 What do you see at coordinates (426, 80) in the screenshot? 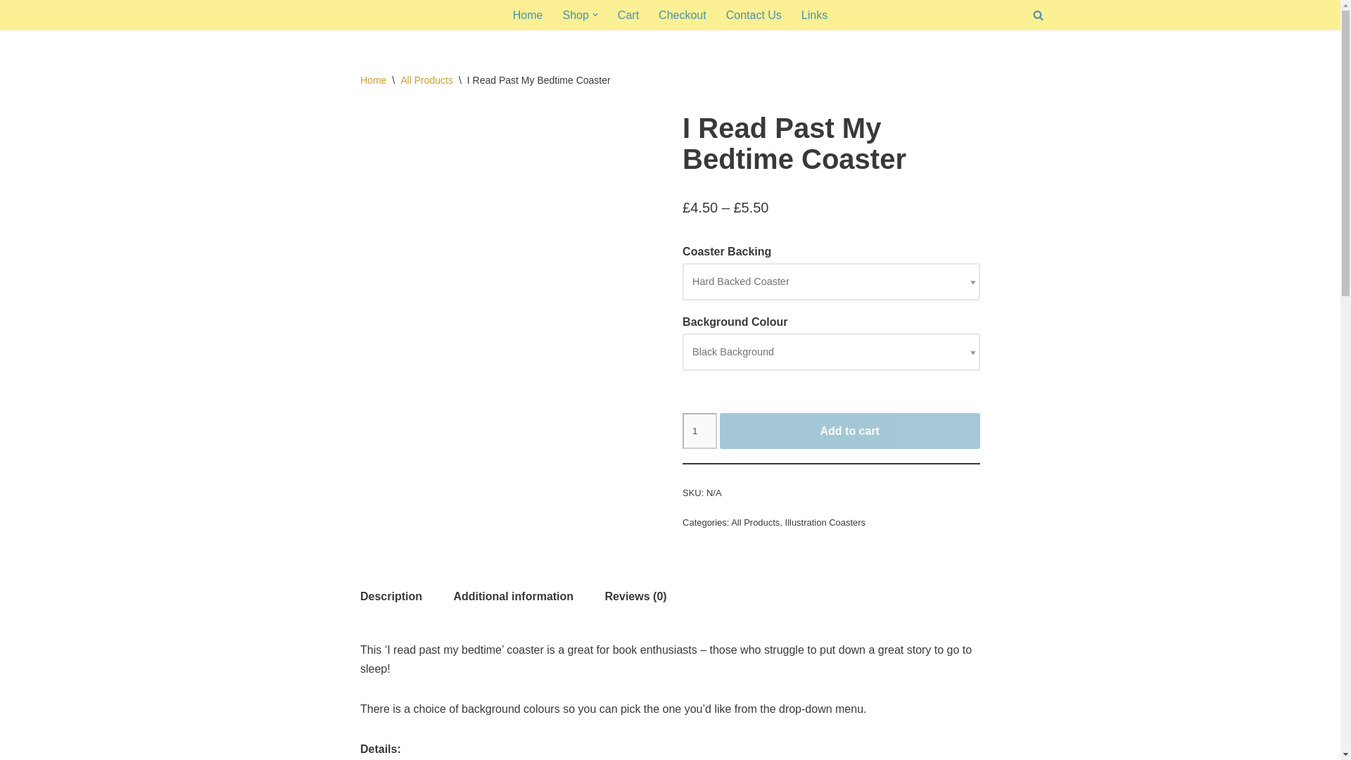
I see `All Products` at bounding box center [426, 80].